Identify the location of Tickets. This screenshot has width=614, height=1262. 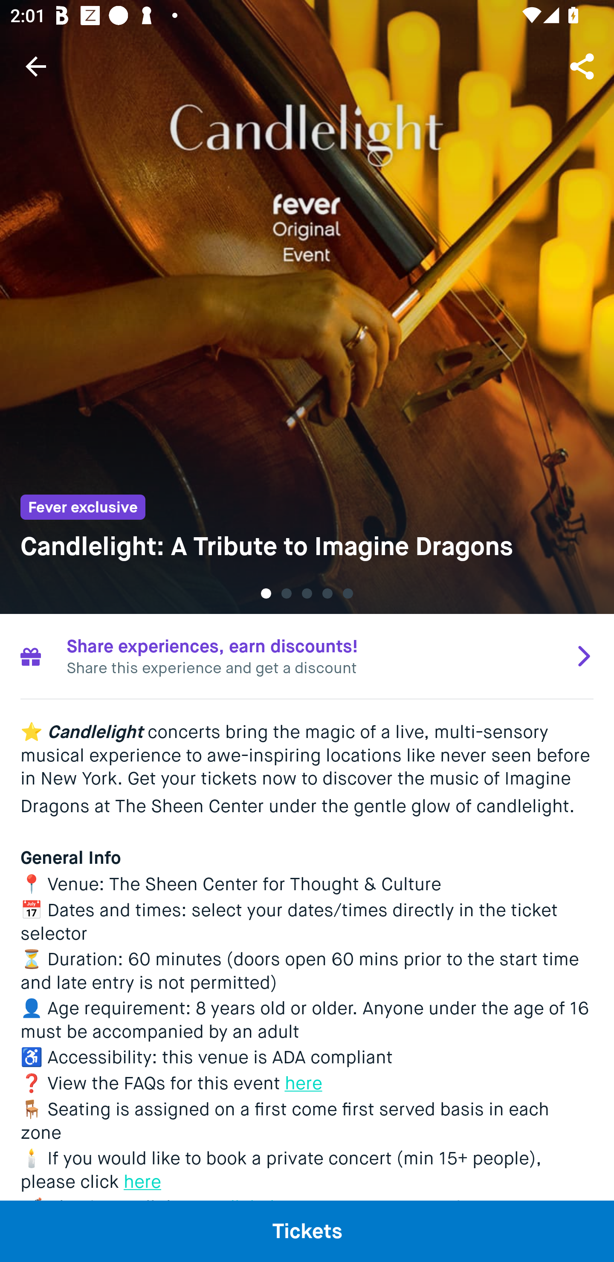
(307, 1231).